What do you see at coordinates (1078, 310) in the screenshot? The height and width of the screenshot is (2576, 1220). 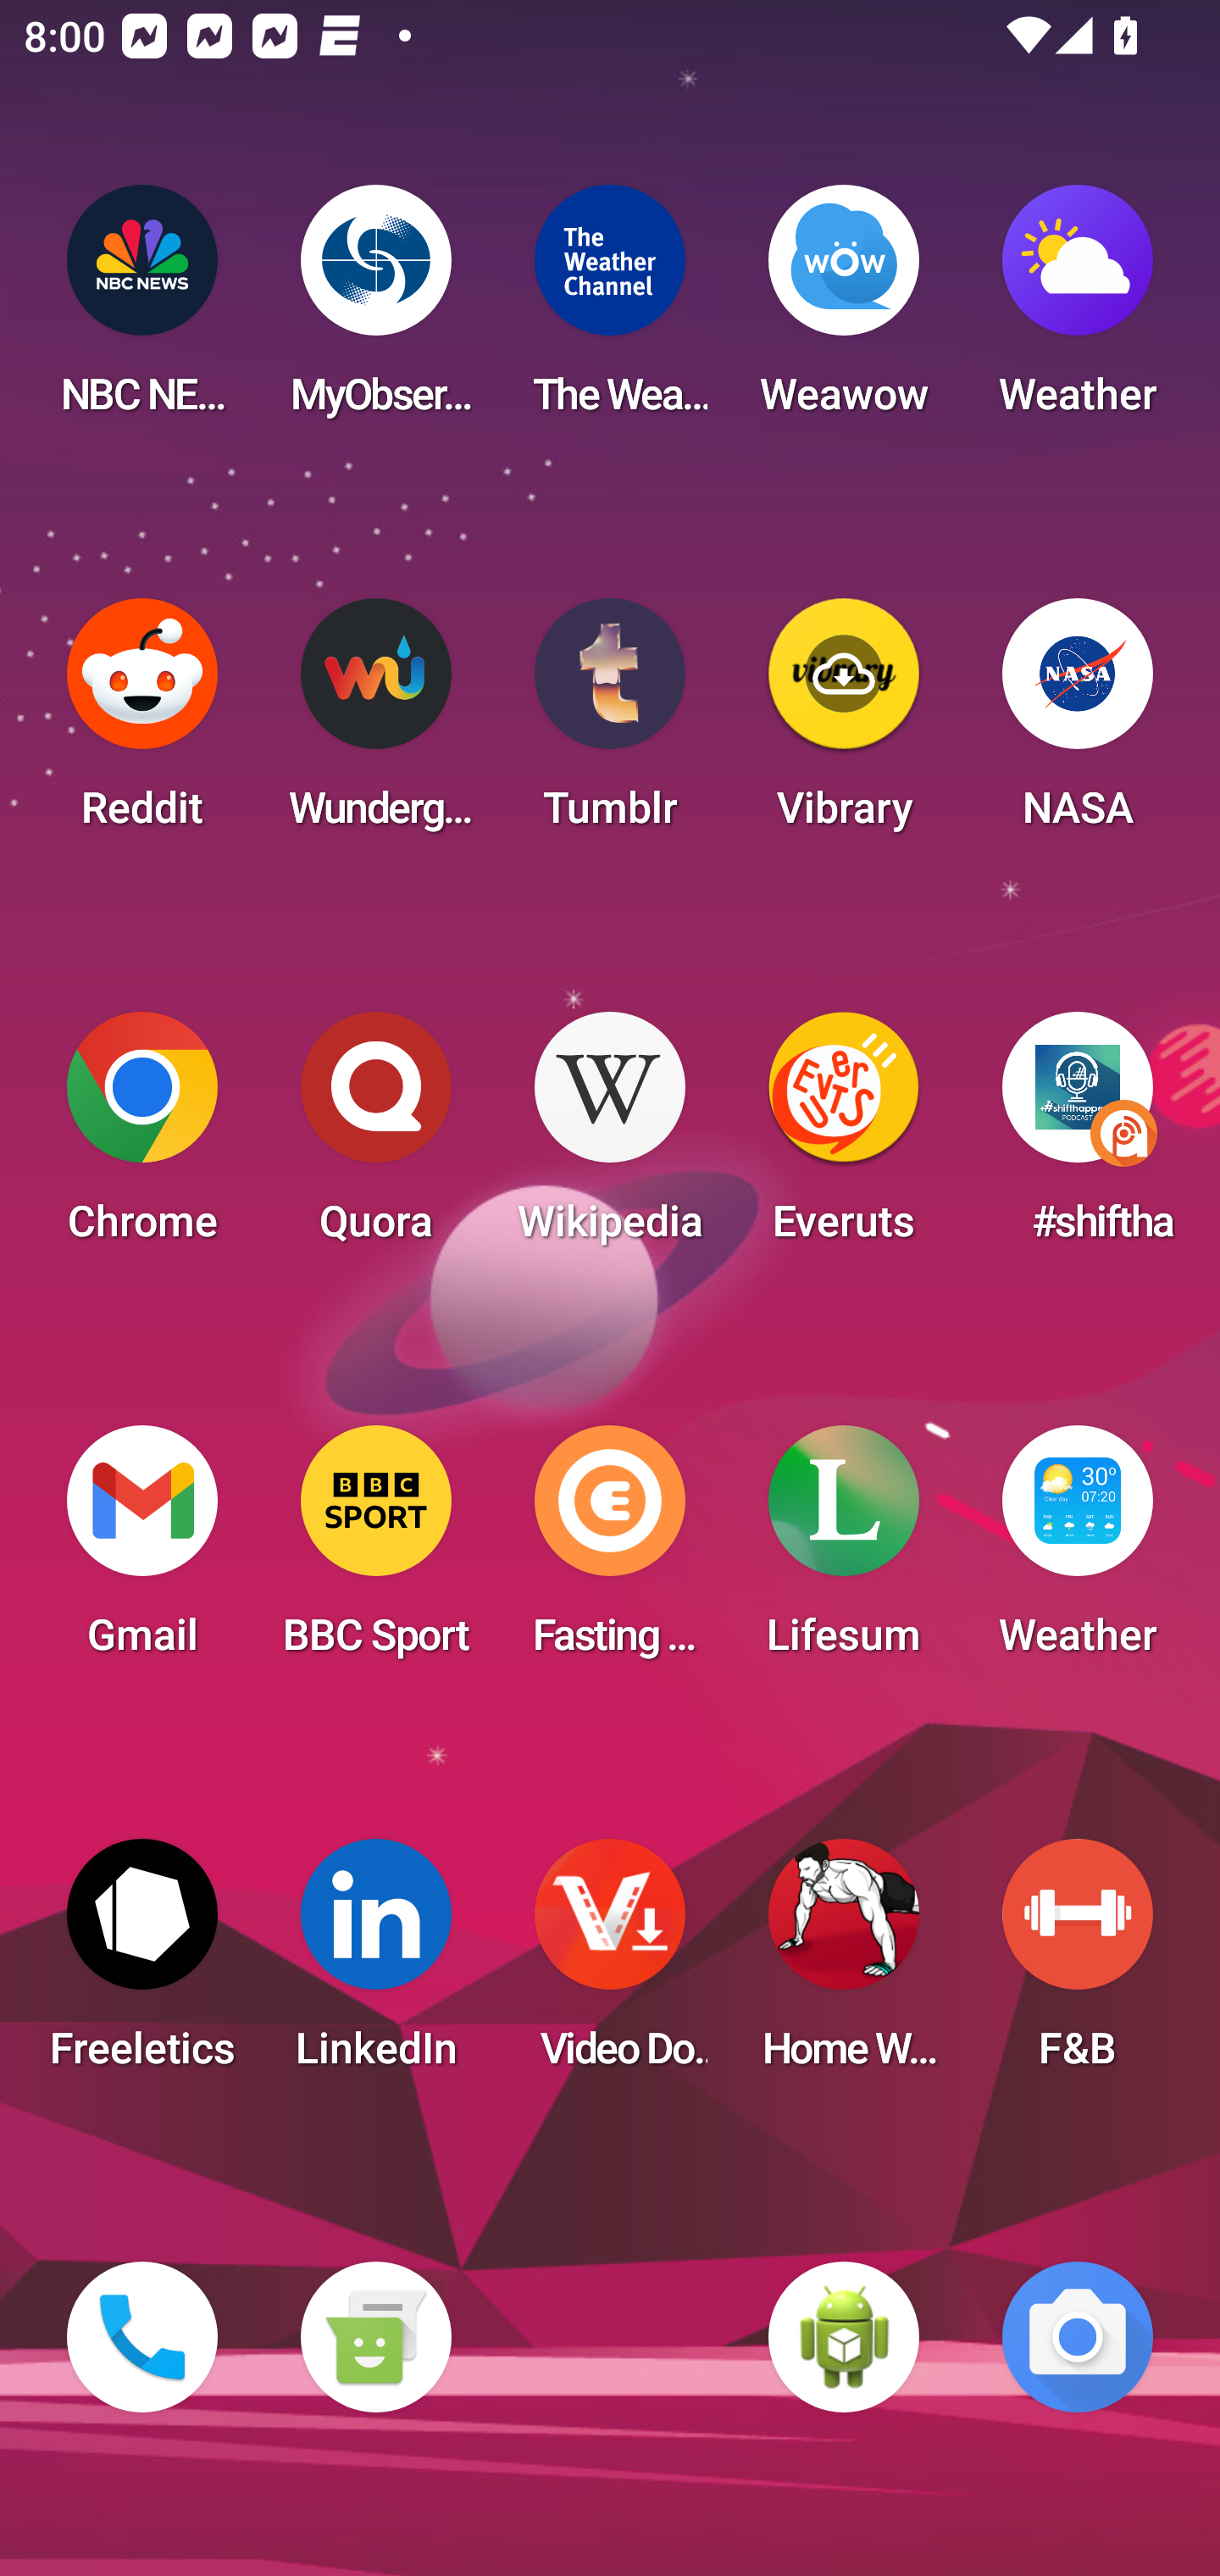 I see `Weather` at bounding box center [1078, 310].